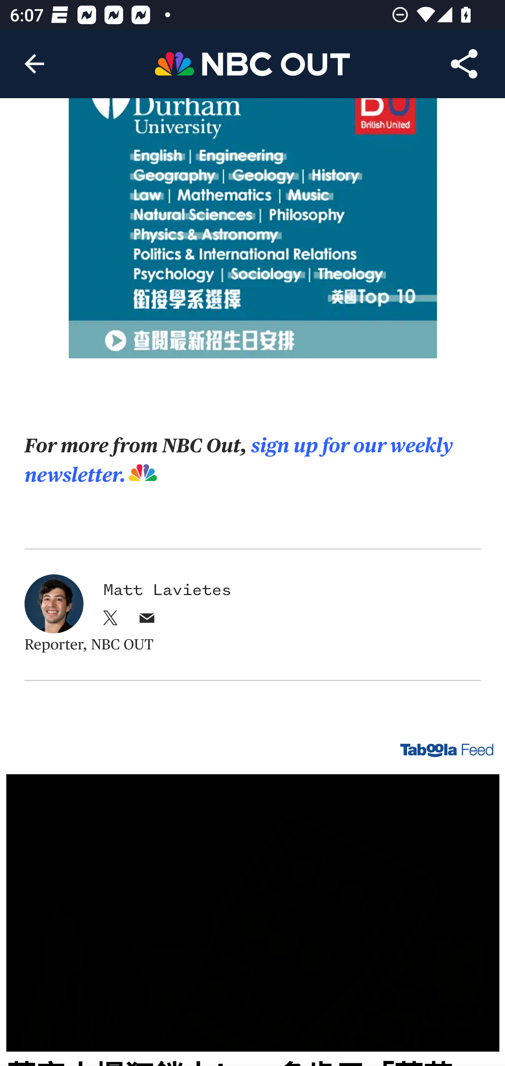  I want to click on , so click(147, 622).